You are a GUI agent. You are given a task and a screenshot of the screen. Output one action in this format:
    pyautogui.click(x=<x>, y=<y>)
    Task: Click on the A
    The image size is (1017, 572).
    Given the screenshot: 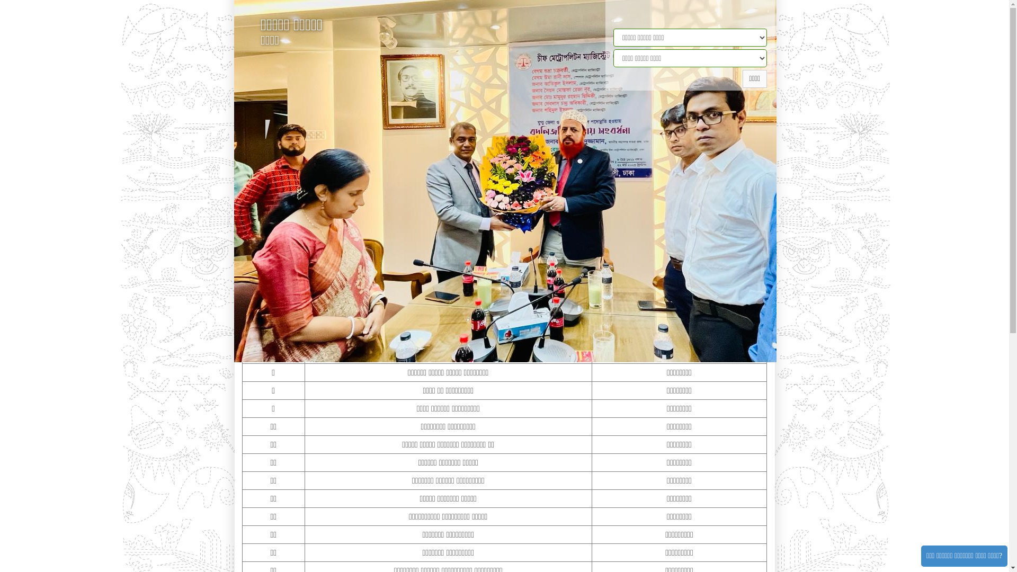 What is the action you would take?
    pyautogui.click(x=286, y=156)
    